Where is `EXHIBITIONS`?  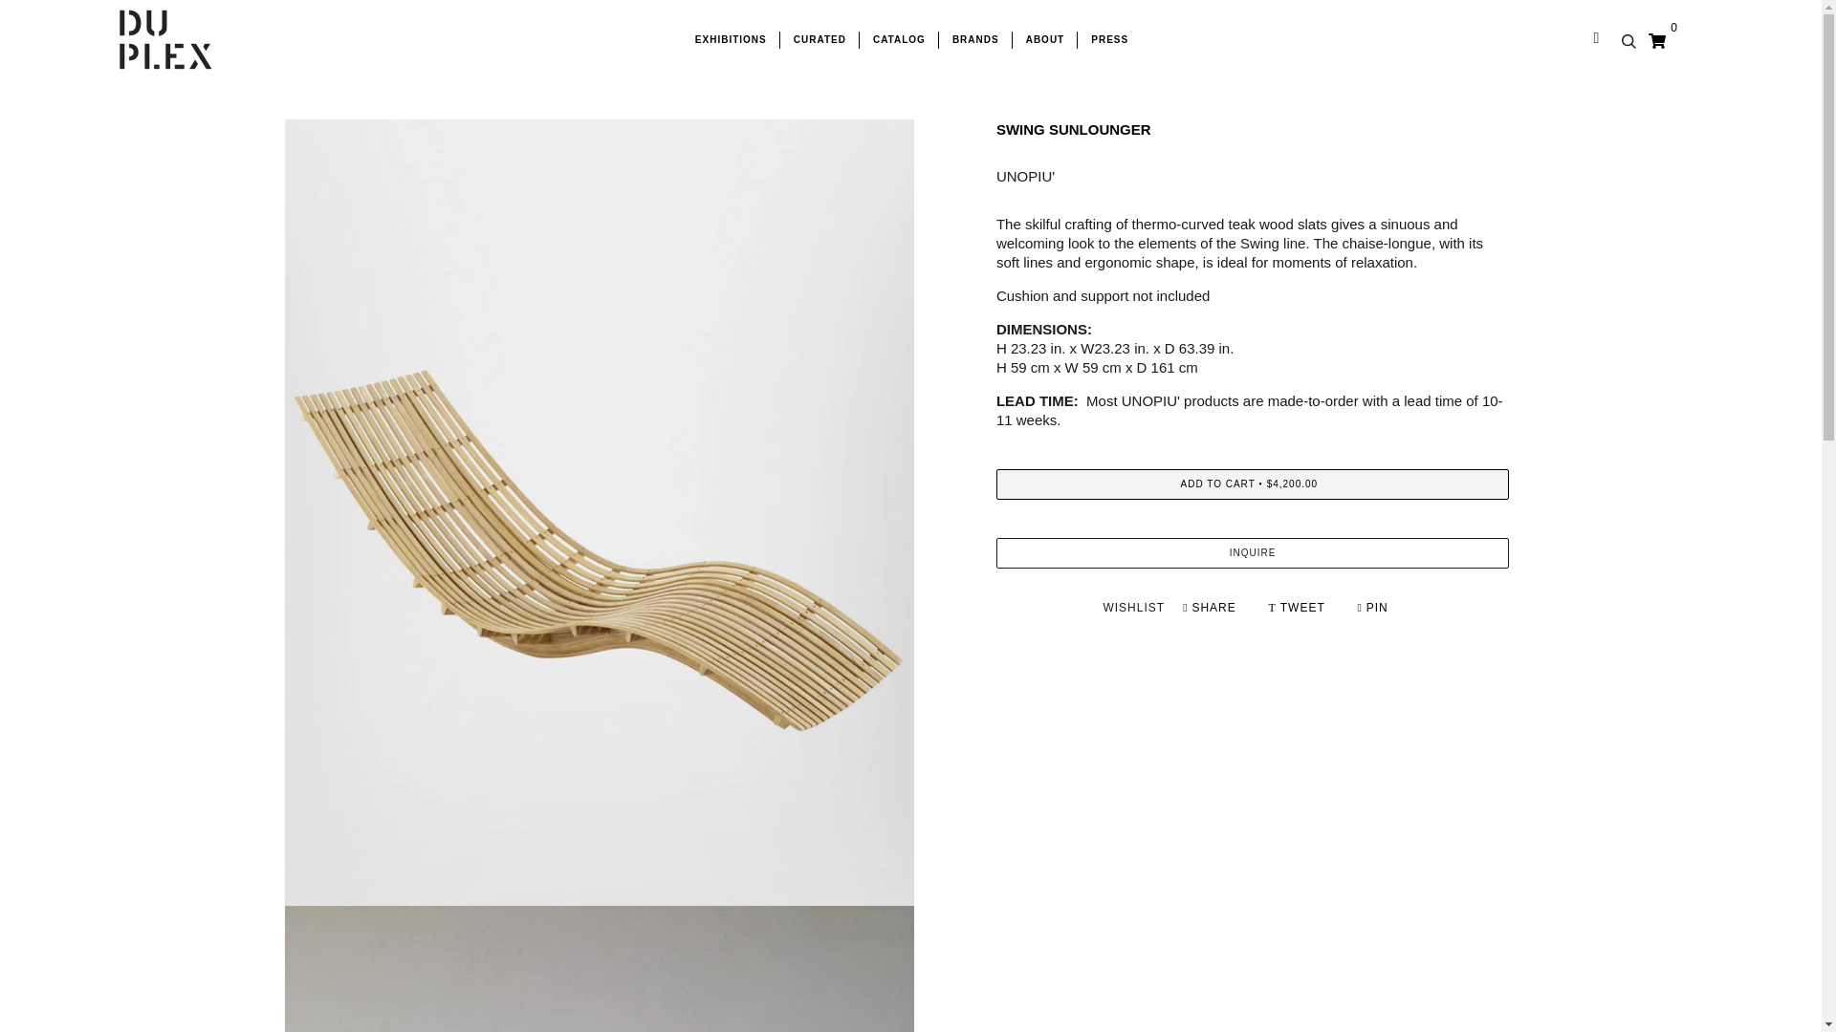
EXHIBITIONS is located at coordinates (730, 40).